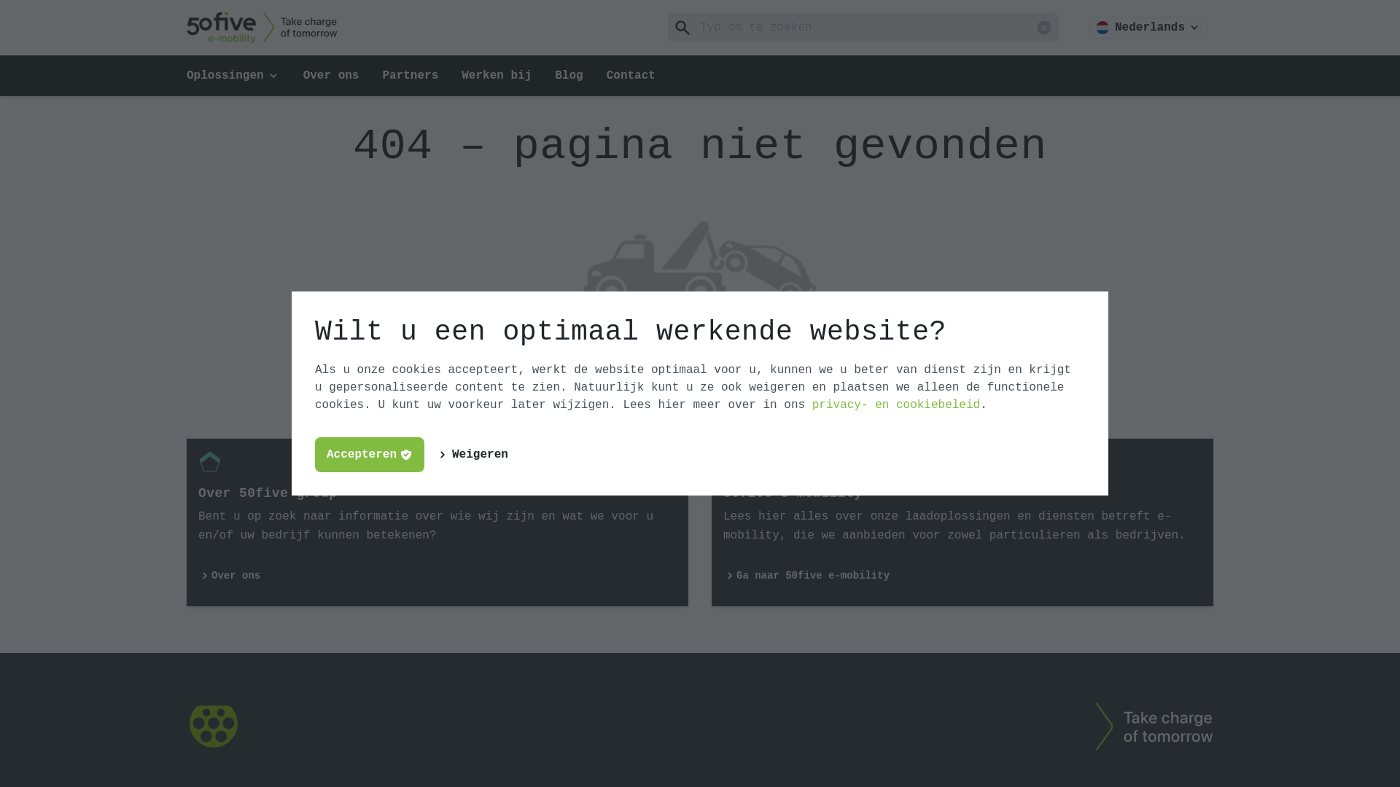  Describe the element at coordinates (1148, 28) in the screenshot. I see `Nederlands` at that location.